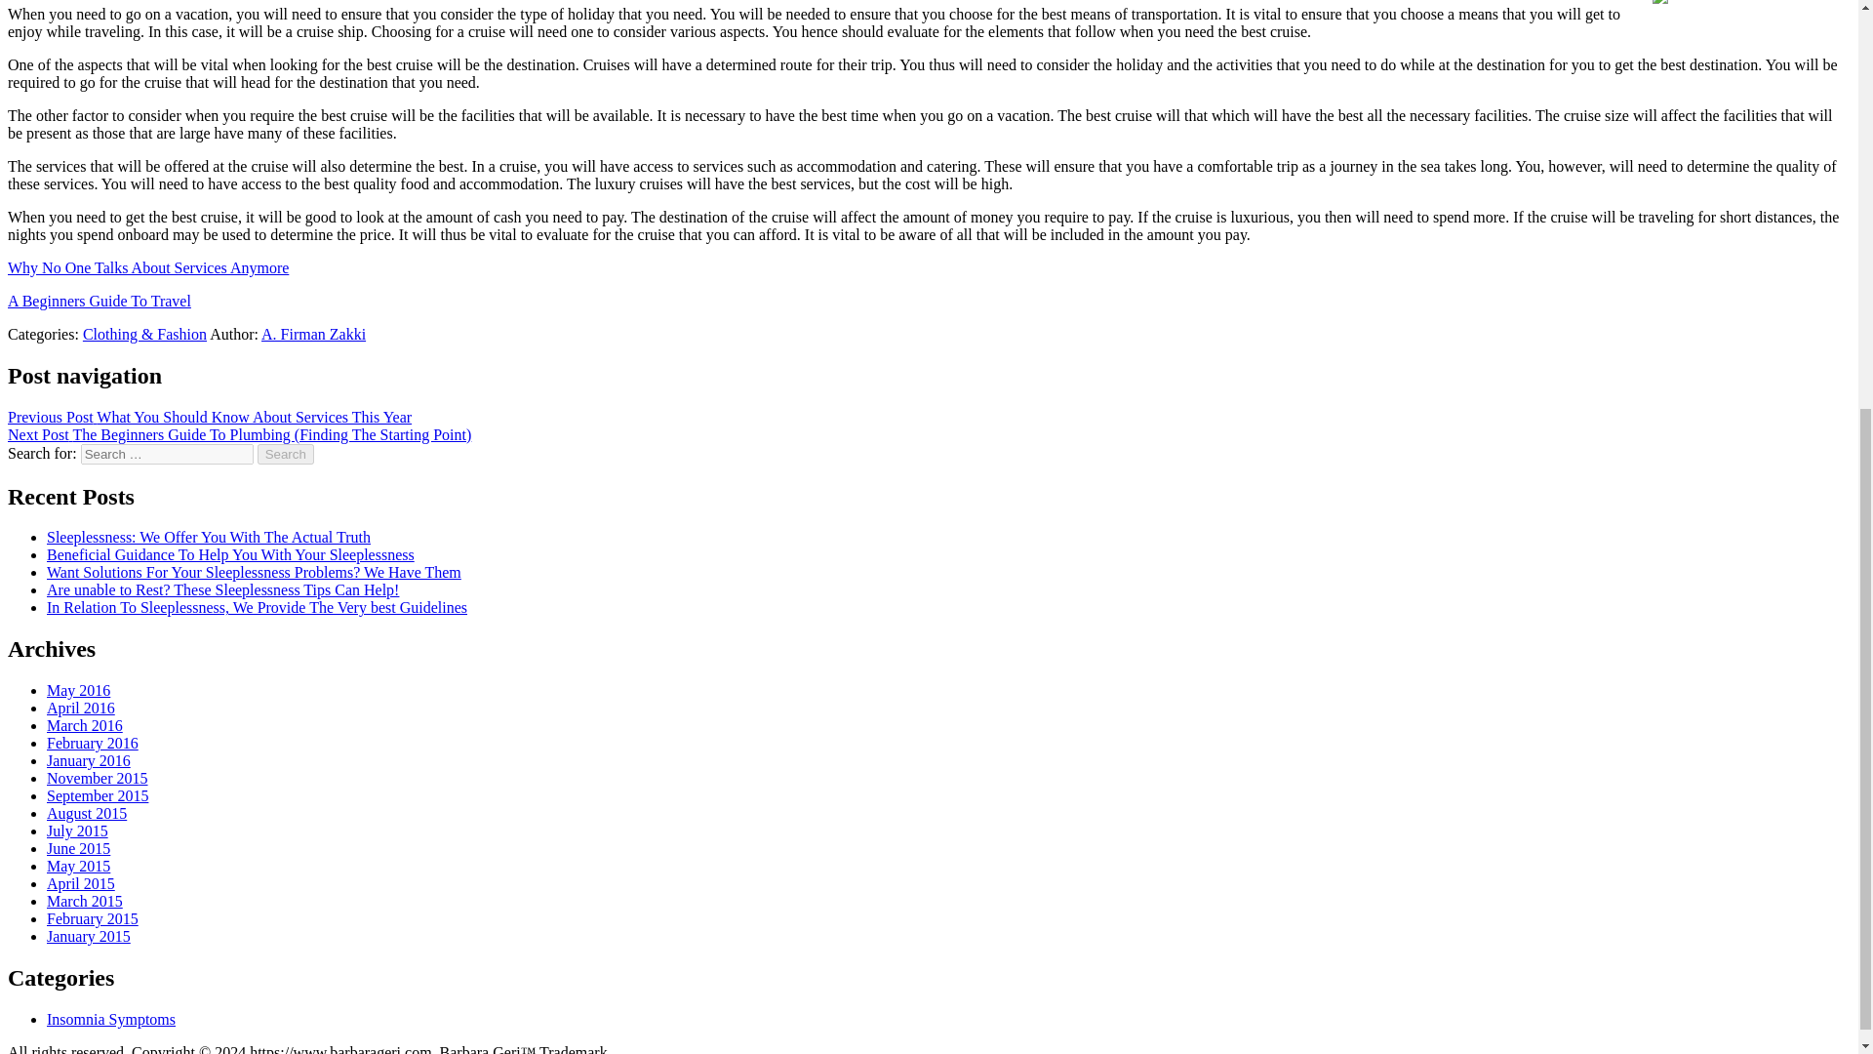 Image resolution: width=1873 pixels, height=1054 pixels. What do you see at coordinates (99, 301) in the screenshot?
I see `A Beginners Guide To Travel` at bounding box center [99, 301].